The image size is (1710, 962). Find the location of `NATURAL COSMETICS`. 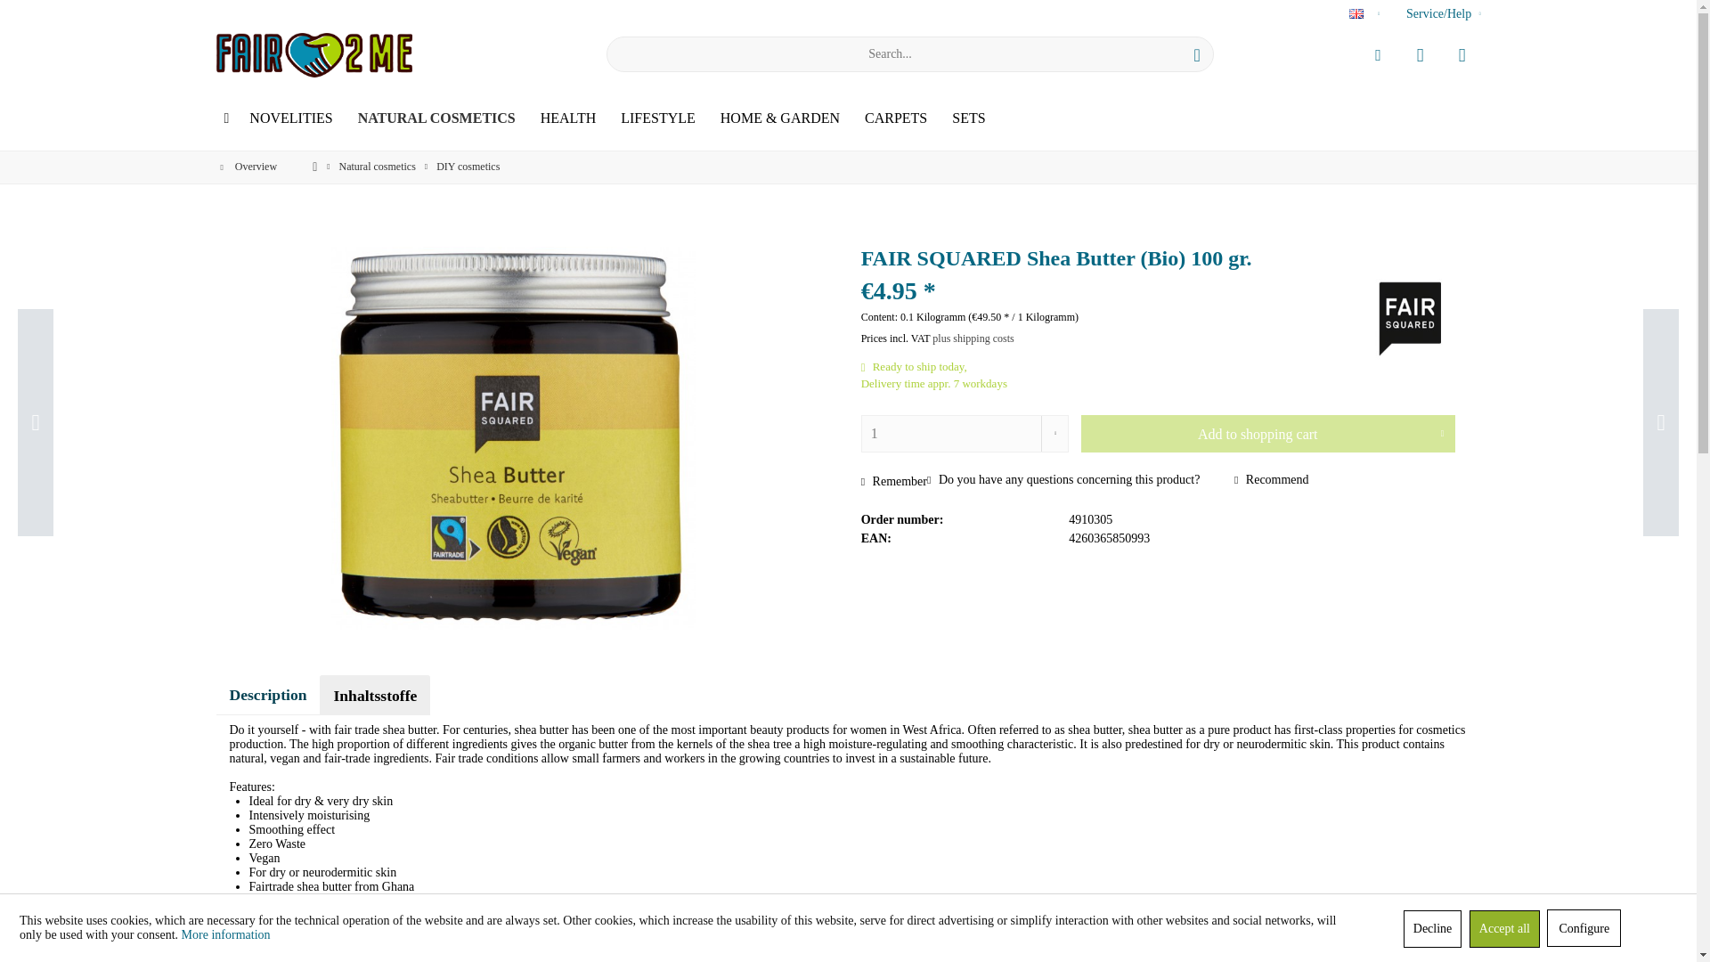

NATURAL COSMETICS is located at coordinates (436, 118).